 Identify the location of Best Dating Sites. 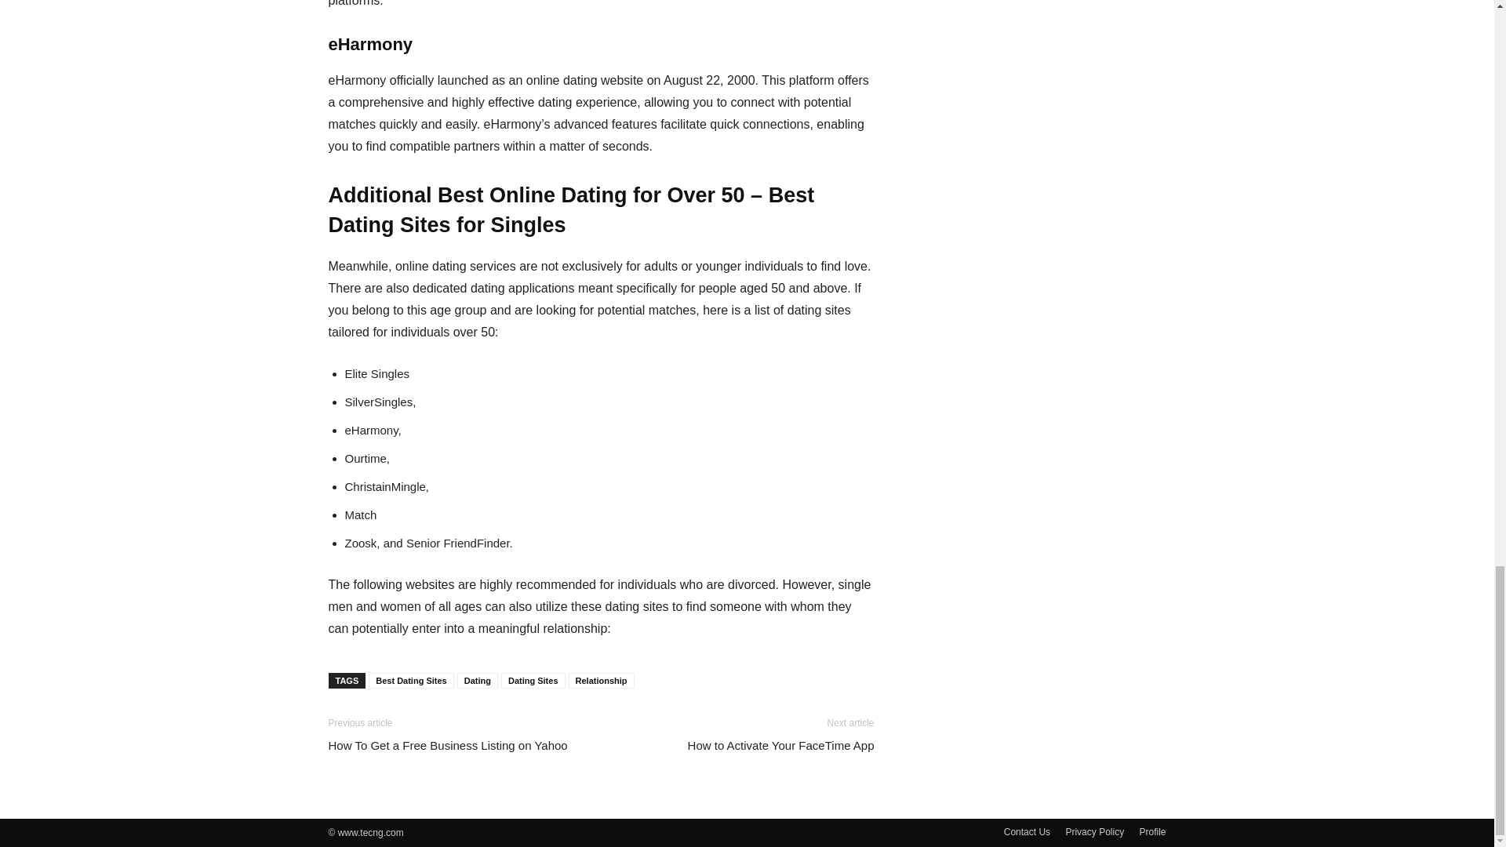
(411, 681).